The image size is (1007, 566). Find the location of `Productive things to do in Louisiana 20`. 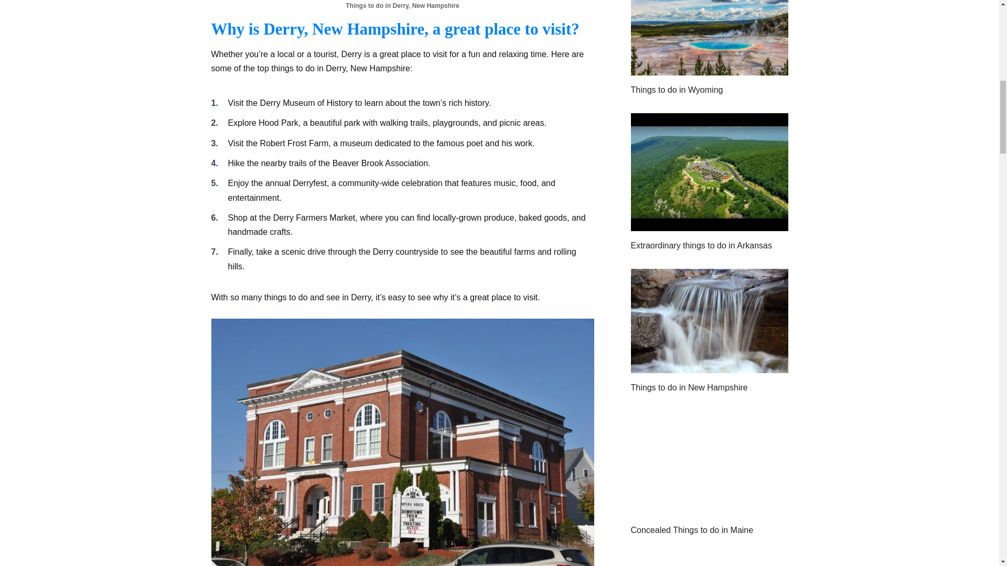

Productive things to do in Louisiana 20 is located at coordinates (709, 560).